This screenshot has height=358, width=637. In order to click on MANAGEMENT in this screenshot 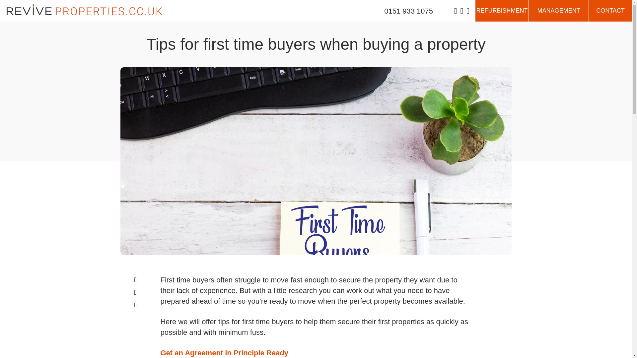, I will do `click(559, 11)`.